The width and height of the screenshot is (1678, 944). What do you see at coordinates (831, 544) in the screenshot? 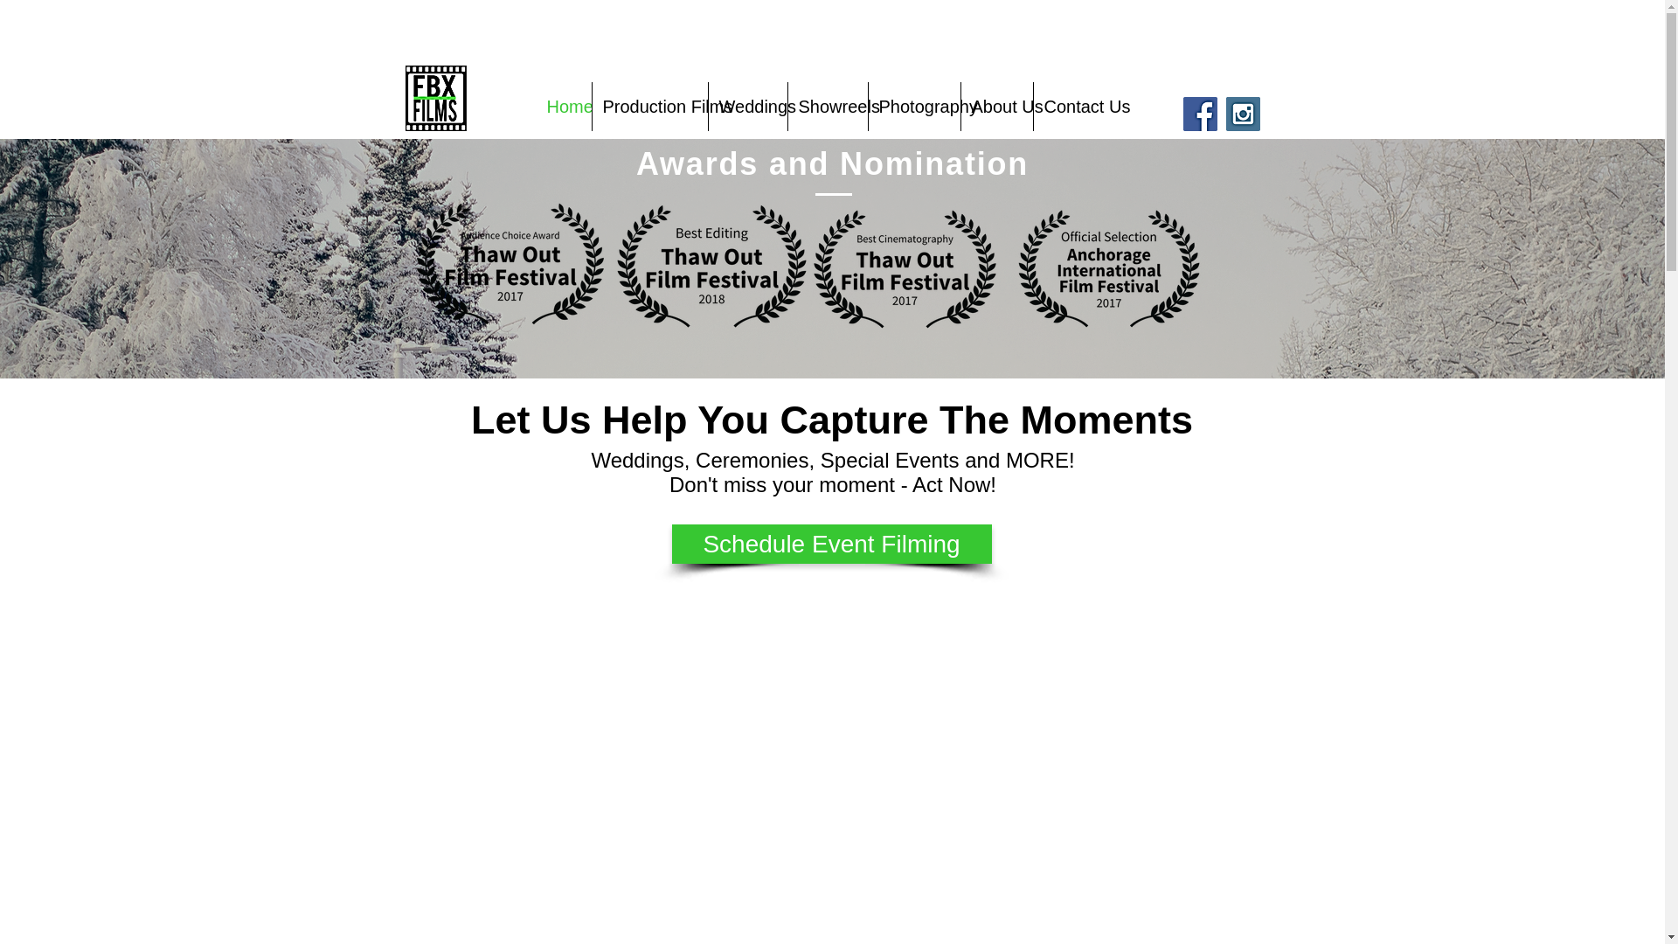
I see `Schedule Event Filming` at bounding box center [831, 544].